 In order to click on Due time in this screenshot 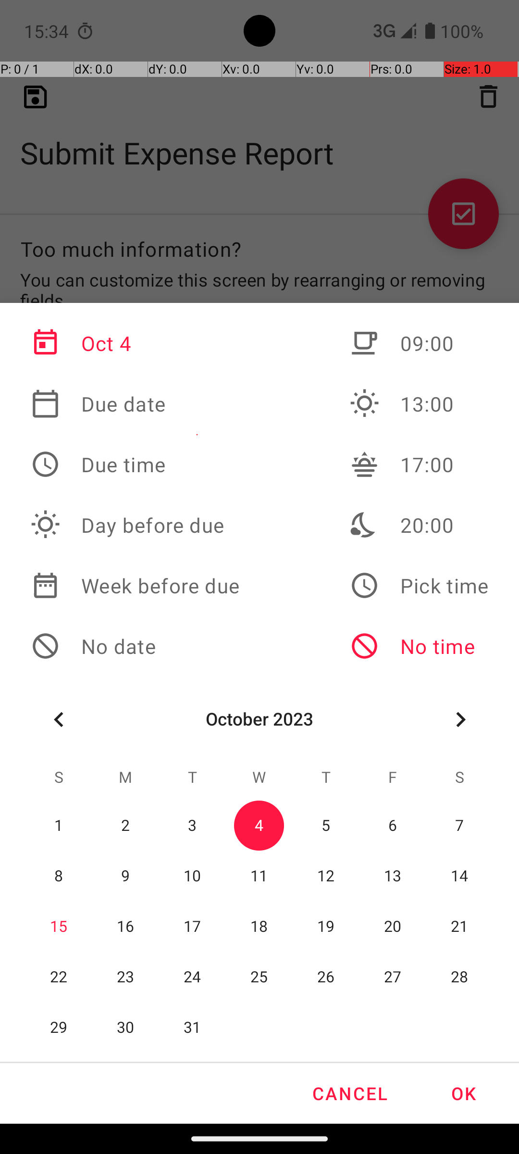, I will do `click(135, 464)`.